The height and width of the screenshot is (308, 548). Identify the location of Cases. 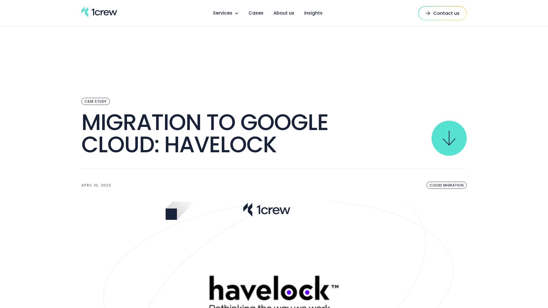
(256, 13).